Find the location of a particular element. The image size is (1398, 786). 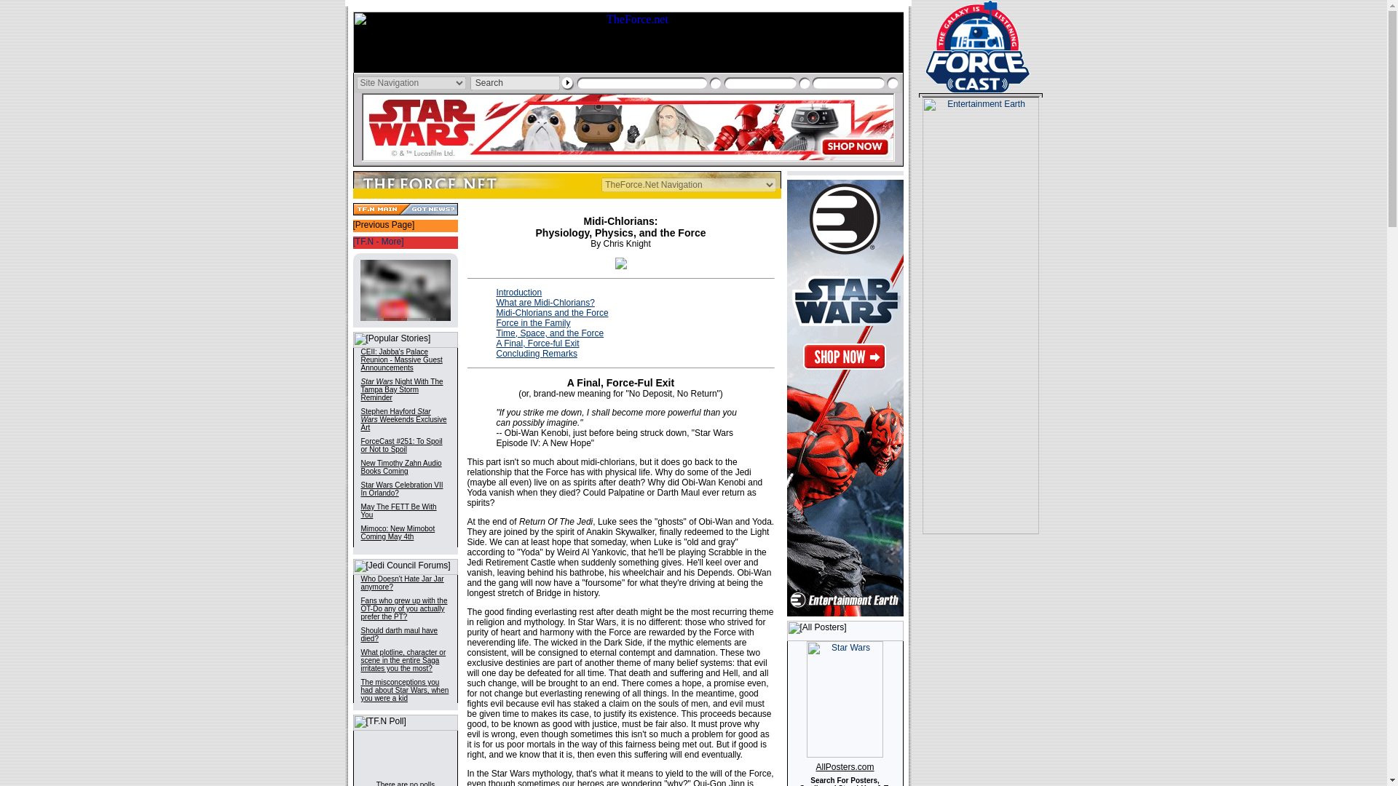

 Search is located at coordinates (515, 83).